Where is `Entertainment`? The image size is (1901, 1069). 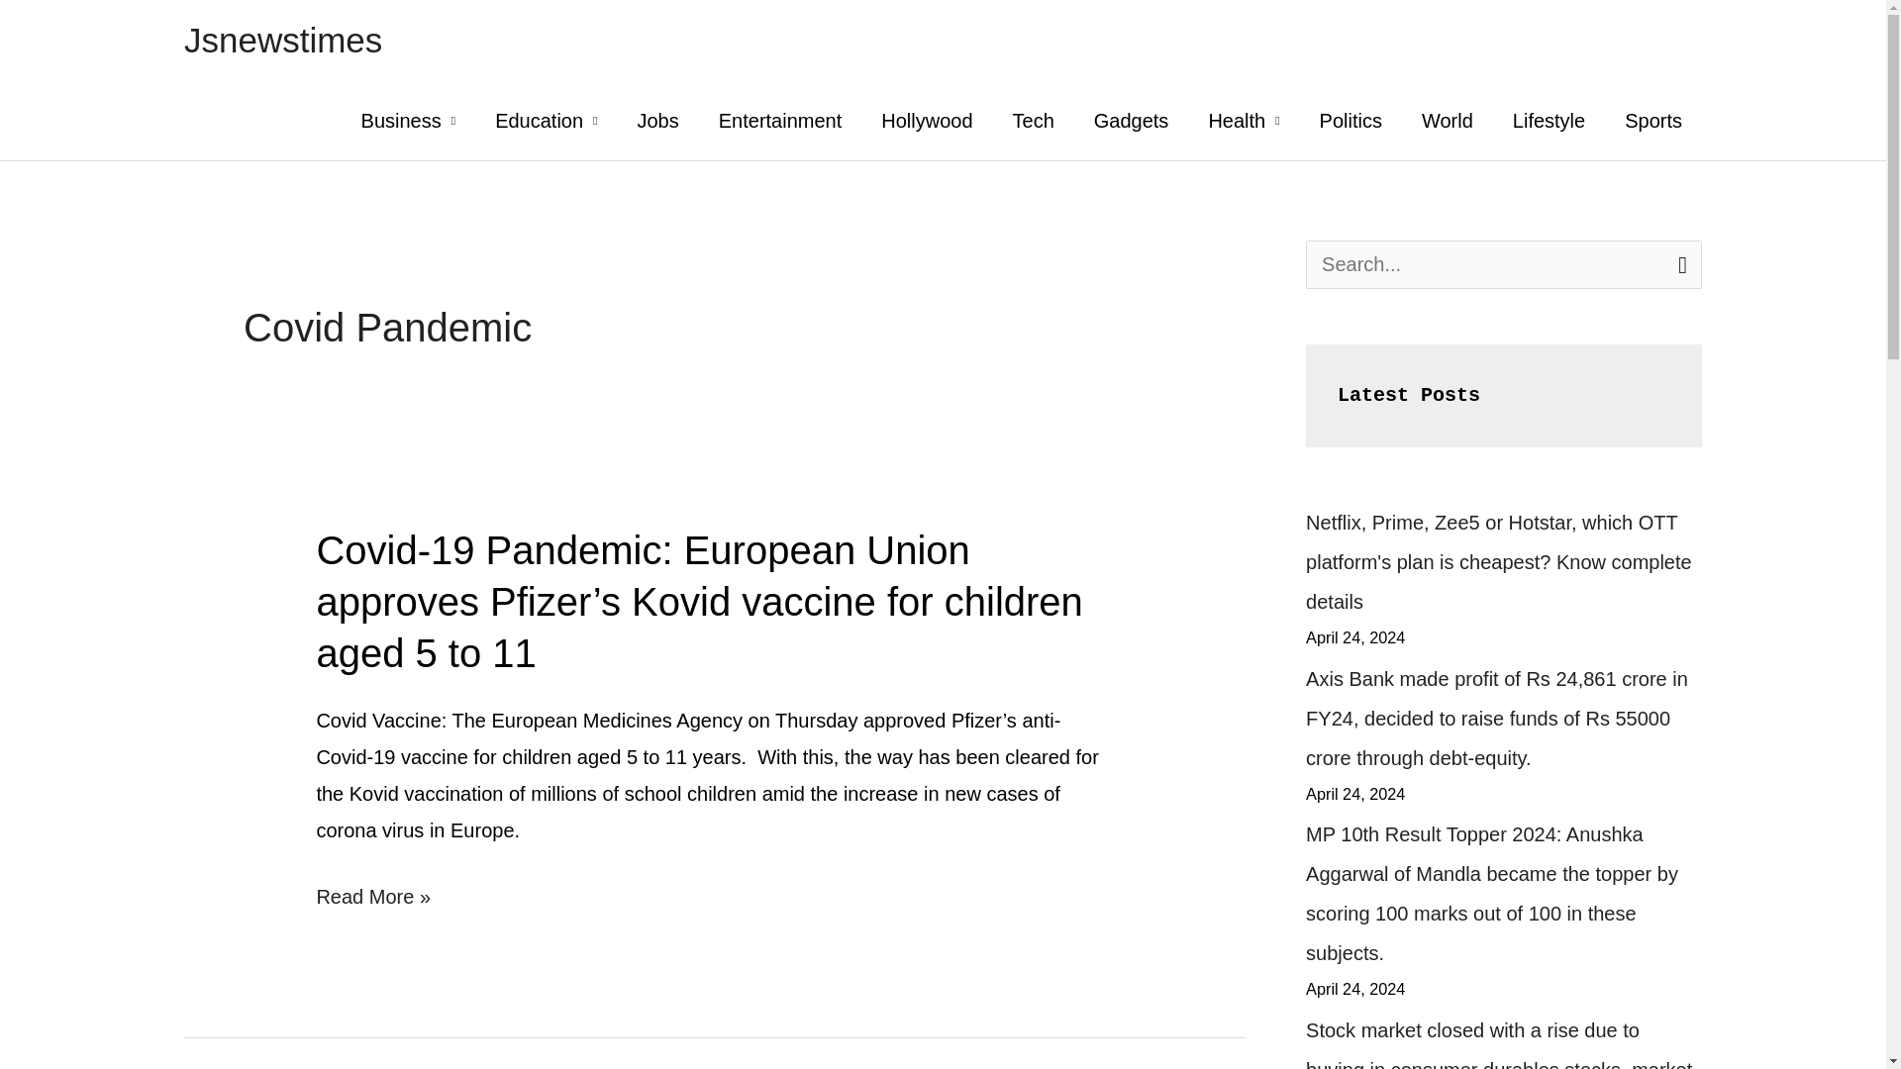
Entertainment is located at coordinates (780, 121).